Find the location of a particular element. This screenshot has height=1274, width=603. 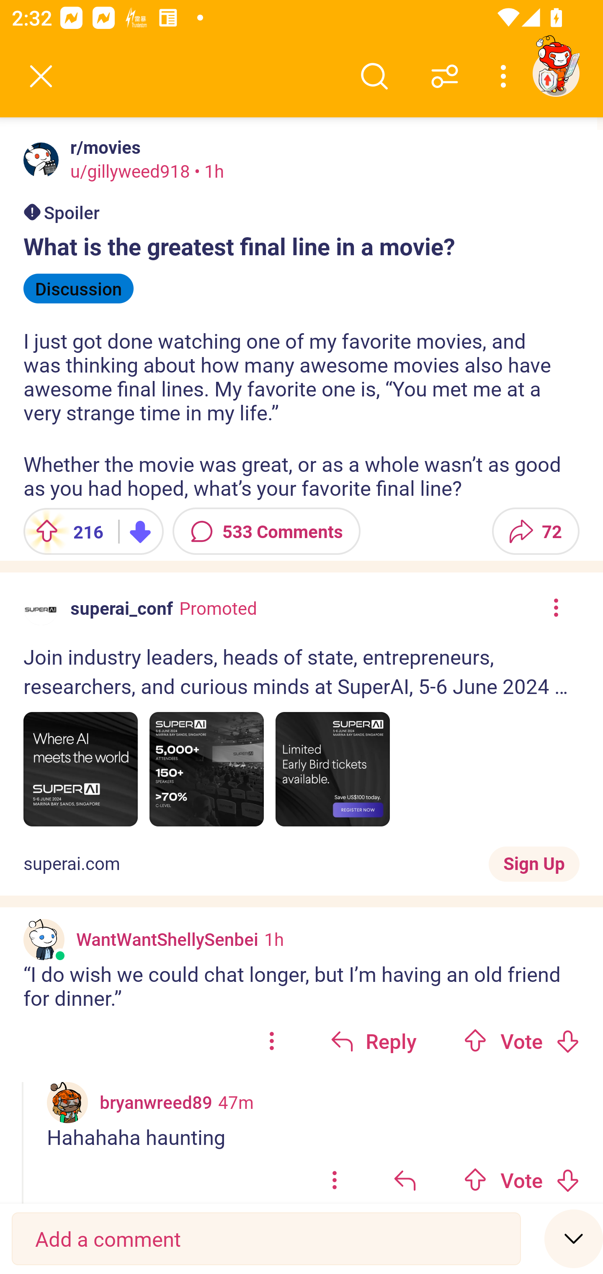

47m is located at coordinates (236, 1102).